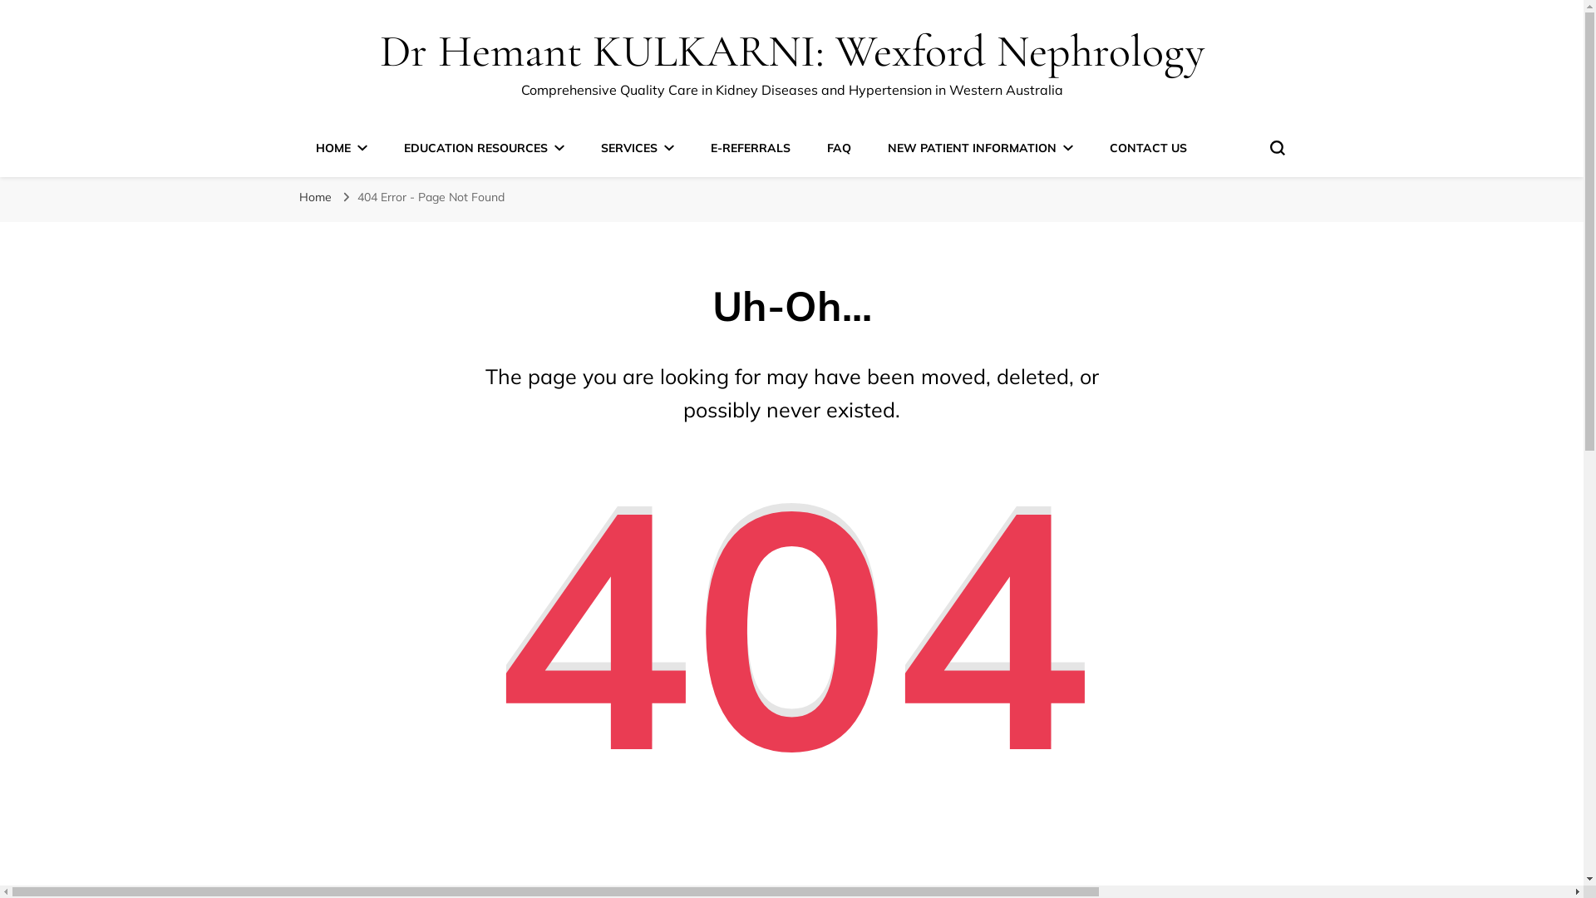  I want to click on Home, so click(316, 197).